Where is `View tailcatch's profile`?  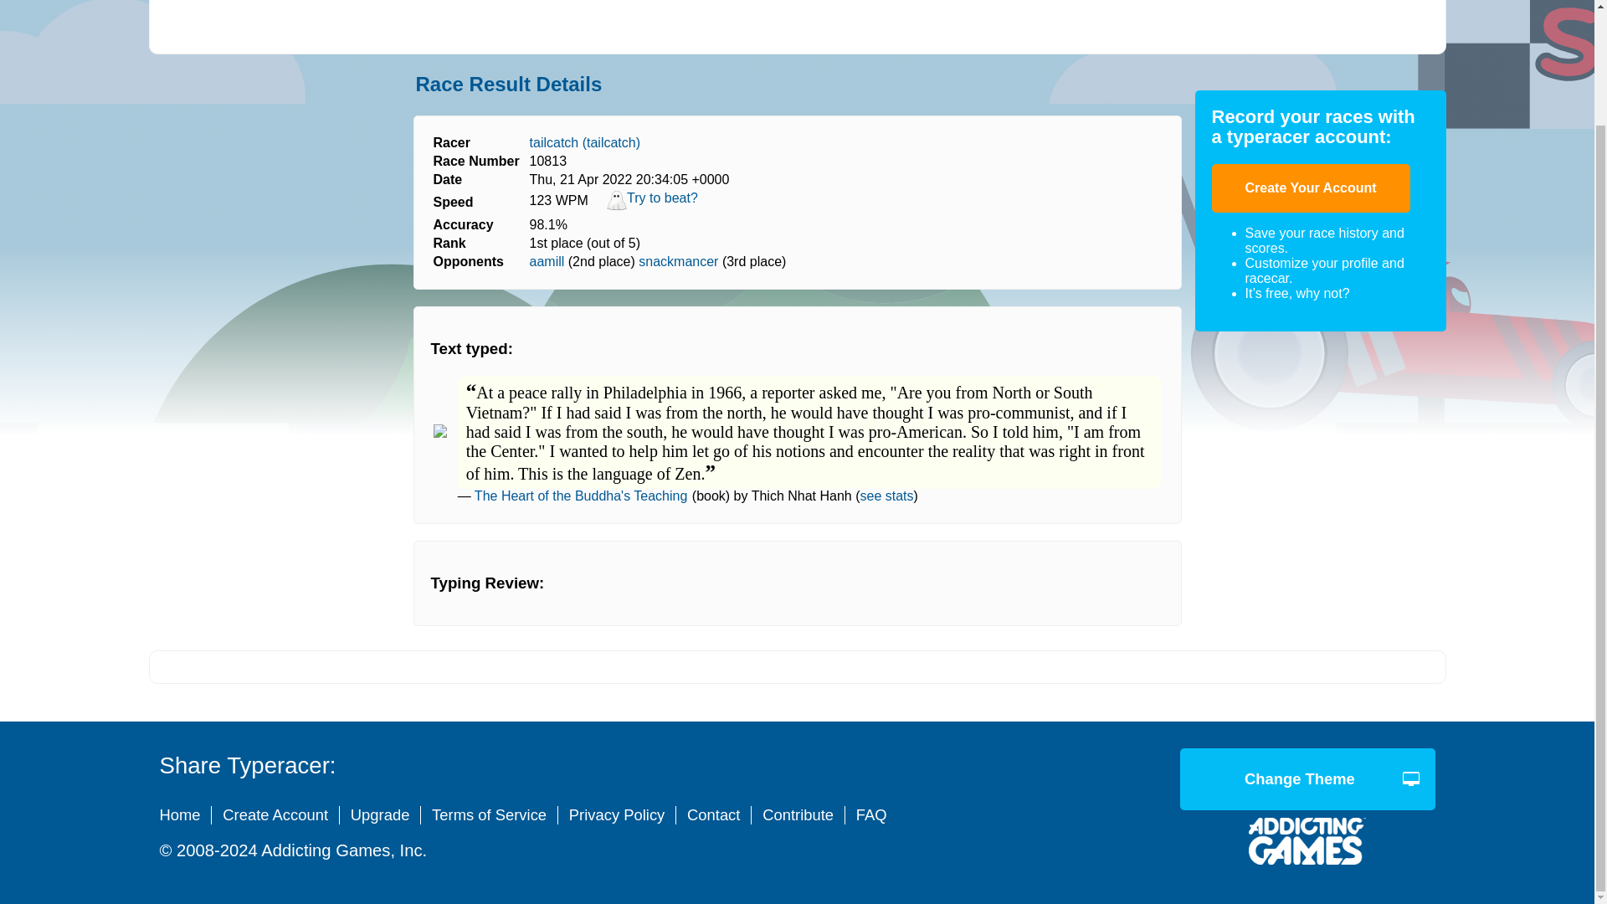 View tailcatch's profile is located at coordinates (586, 142).